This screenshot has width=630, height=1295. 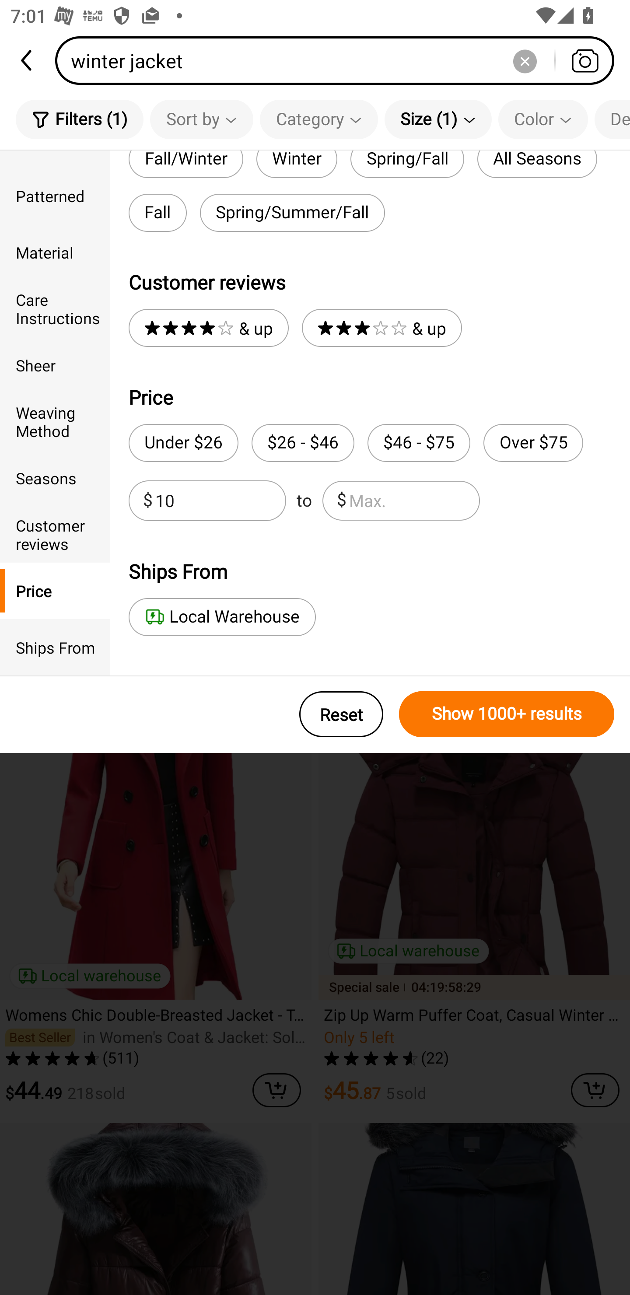 What do you see at coordinates (55, 421) in the screenshot?
I see `Weaving Method` at bounding box center [55, 421].